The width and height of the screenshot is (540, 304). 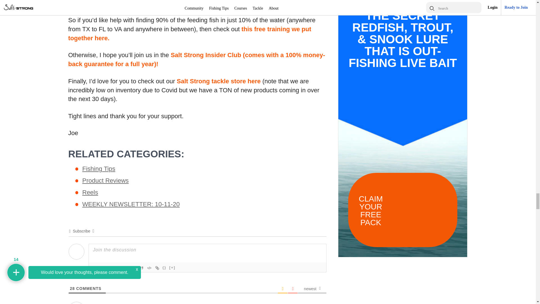 I want to click on Link, so click(x=157, y=268).